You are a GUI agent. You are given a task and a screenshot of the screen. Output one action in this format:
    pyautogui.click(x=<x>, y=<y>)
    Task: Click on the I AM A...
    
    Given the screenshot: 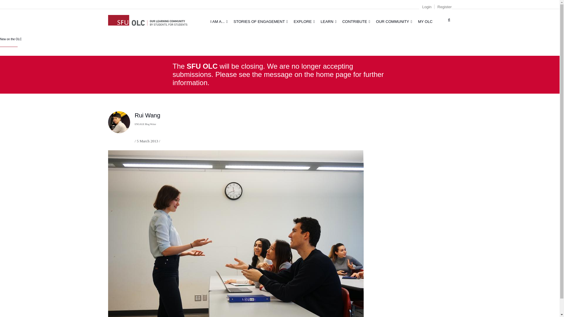 What is the action you would take?
    pyautogui.click(x=219, y=21)
    